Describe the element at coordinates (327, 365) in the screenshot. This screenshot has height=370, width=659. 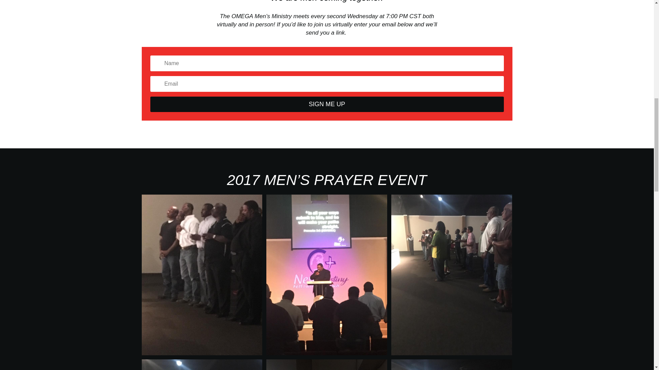
I see `men` at that location.